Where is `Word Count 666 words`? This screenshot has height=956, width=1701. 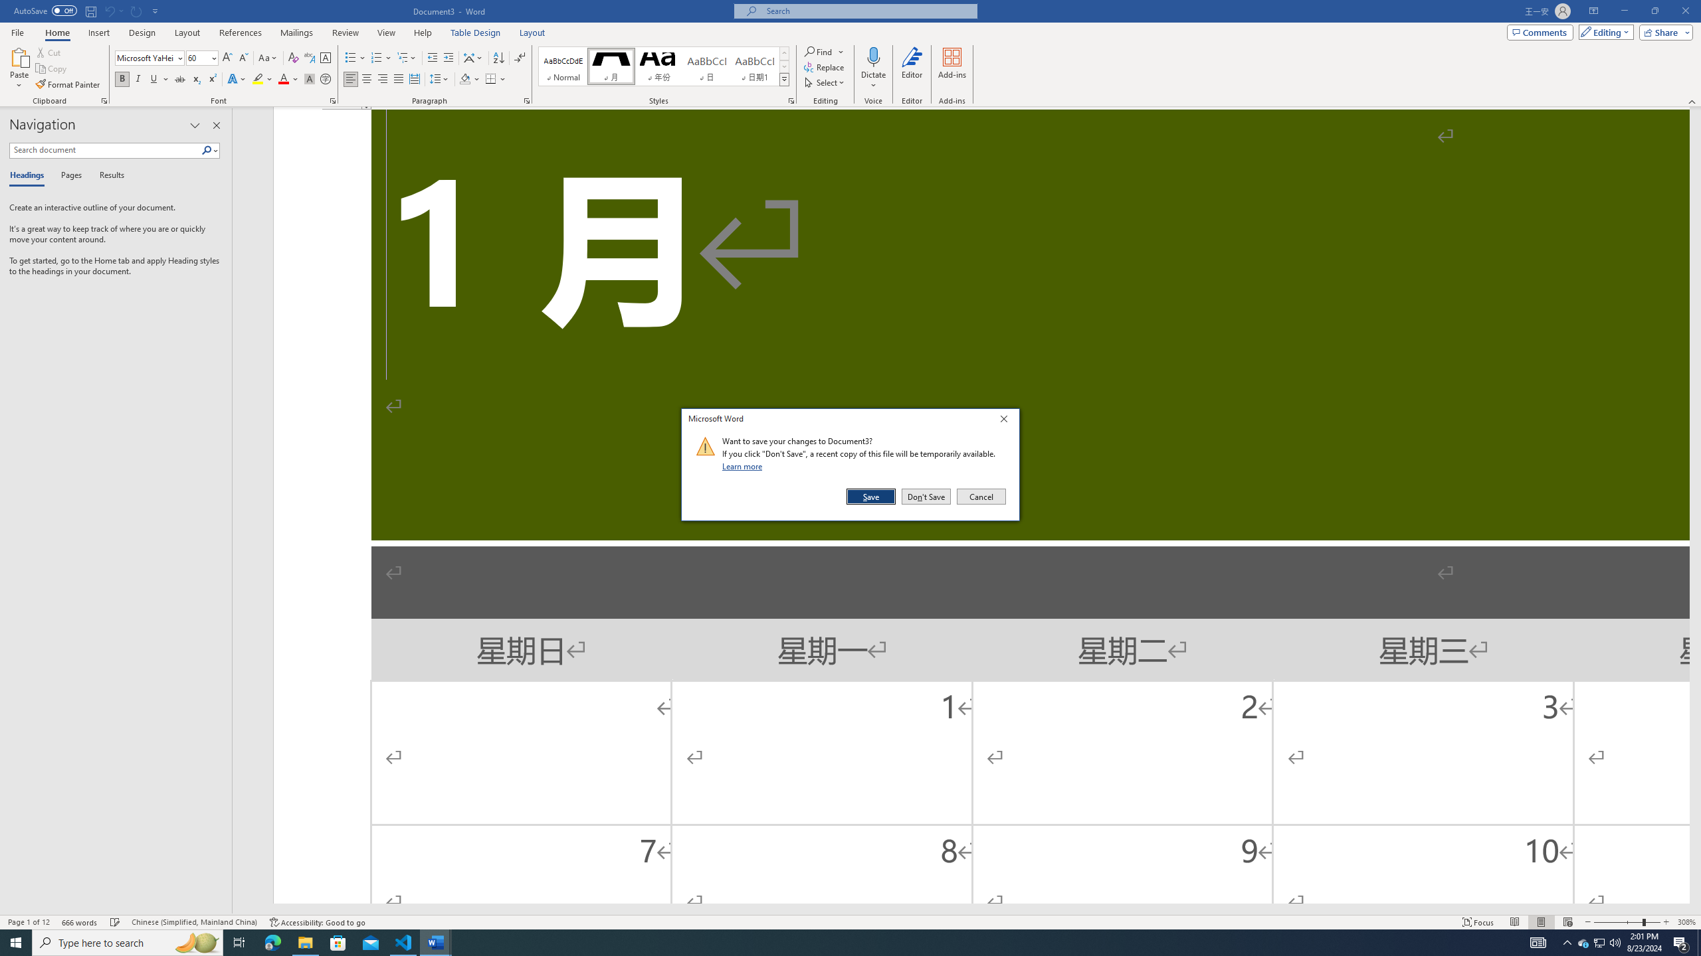 Word Count 666 words is located at coordinates (81, 922).